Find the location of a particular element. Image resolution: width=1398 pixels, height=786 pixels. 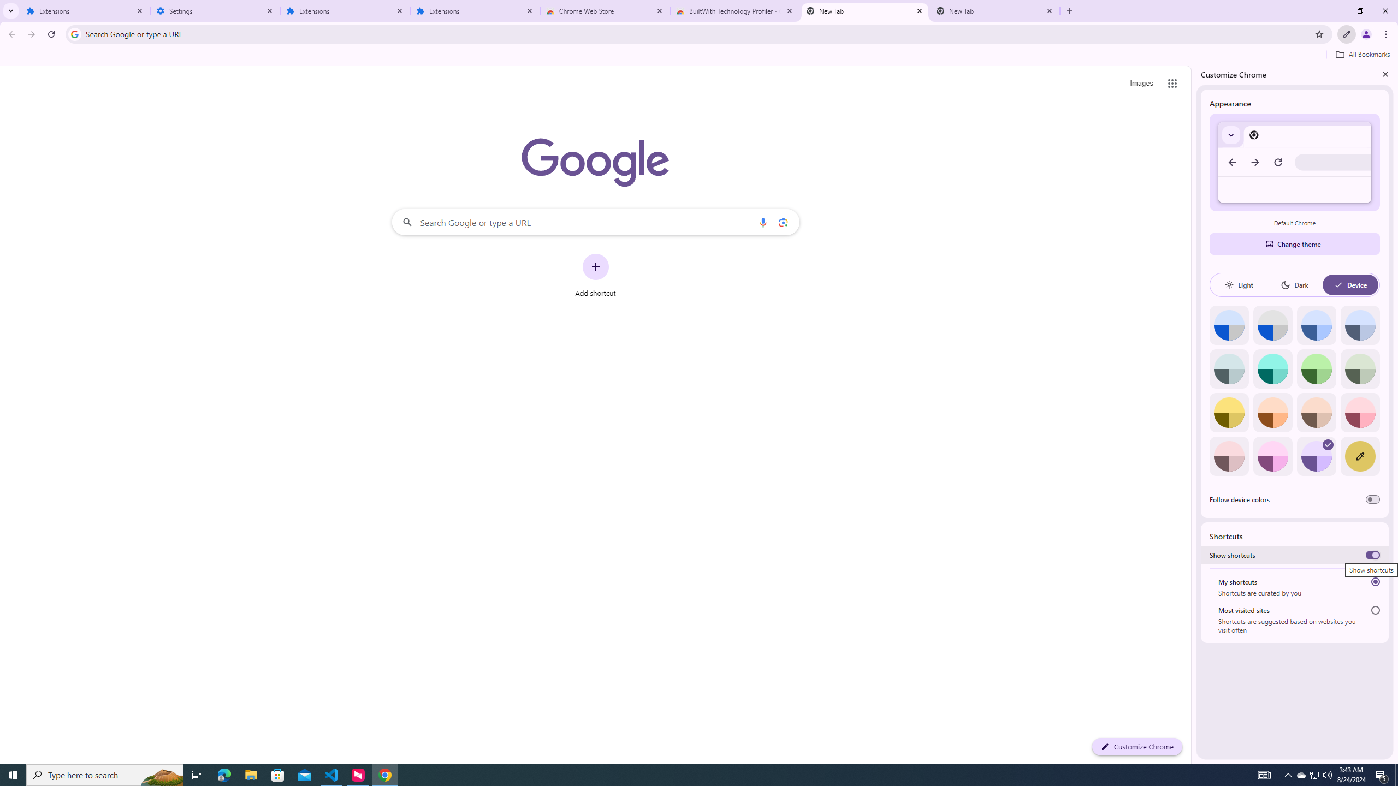

Forward is located at coordinates (31, 34).